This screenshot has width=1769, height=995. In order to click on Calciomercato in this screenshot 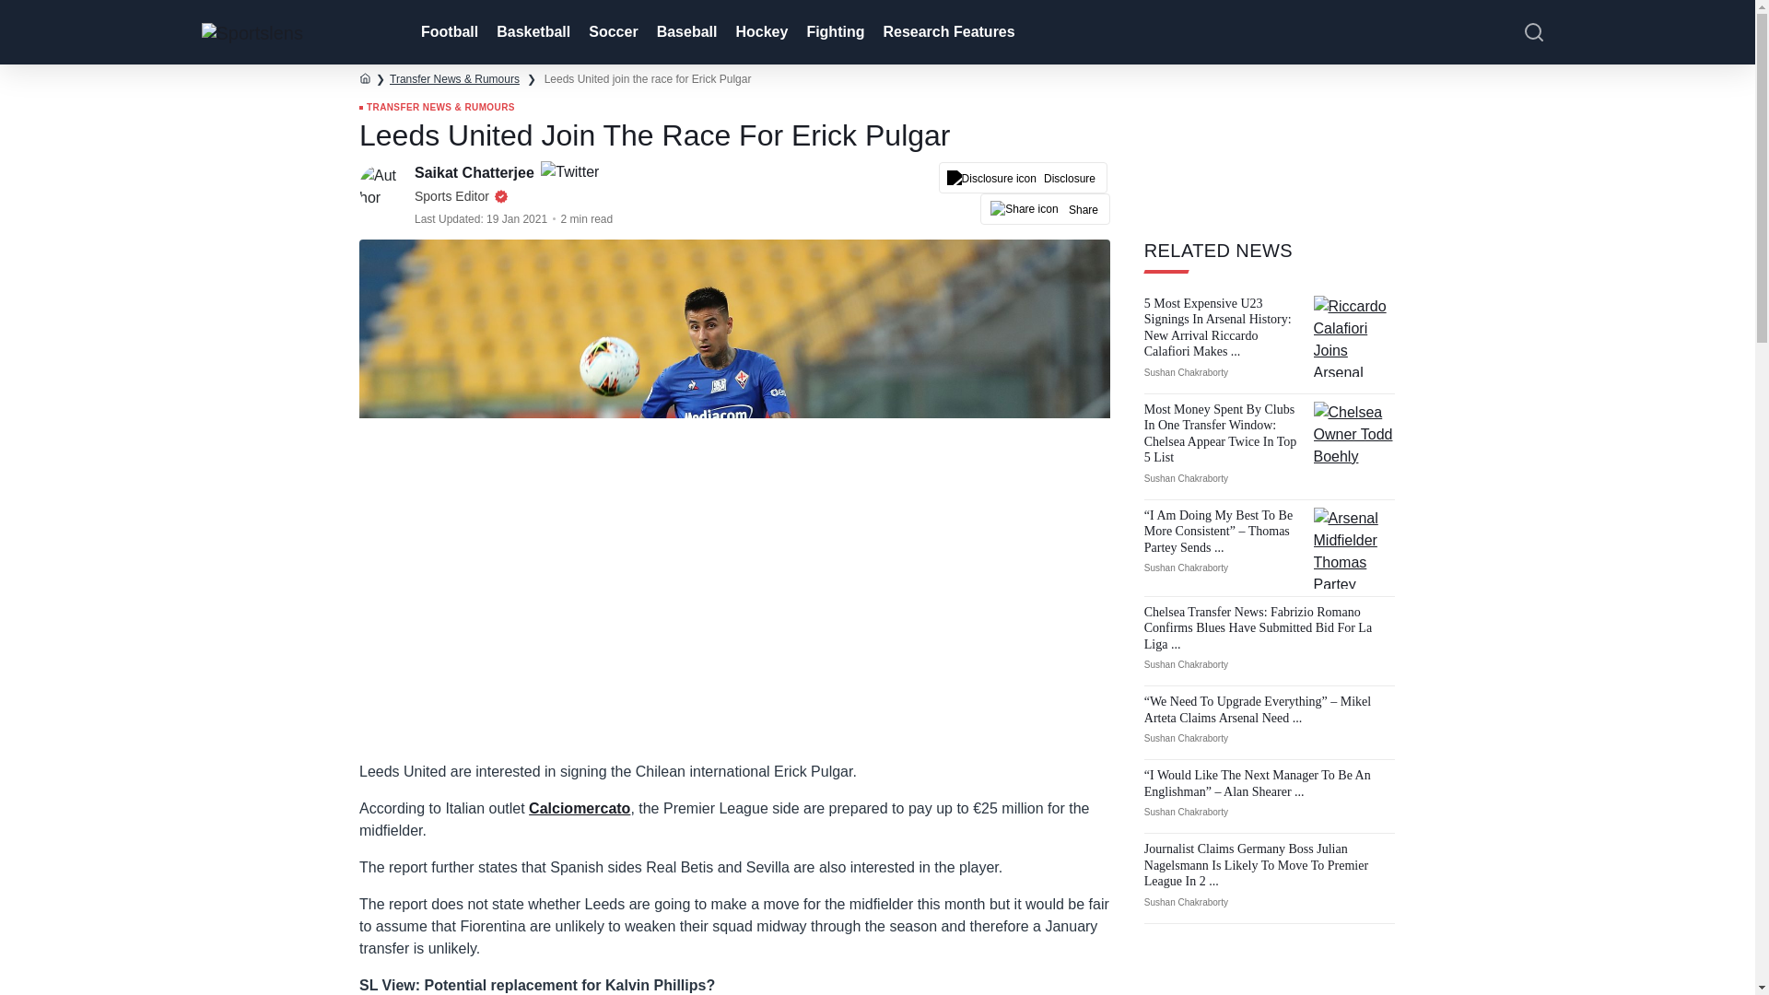, I will do `click(579, 808)`.